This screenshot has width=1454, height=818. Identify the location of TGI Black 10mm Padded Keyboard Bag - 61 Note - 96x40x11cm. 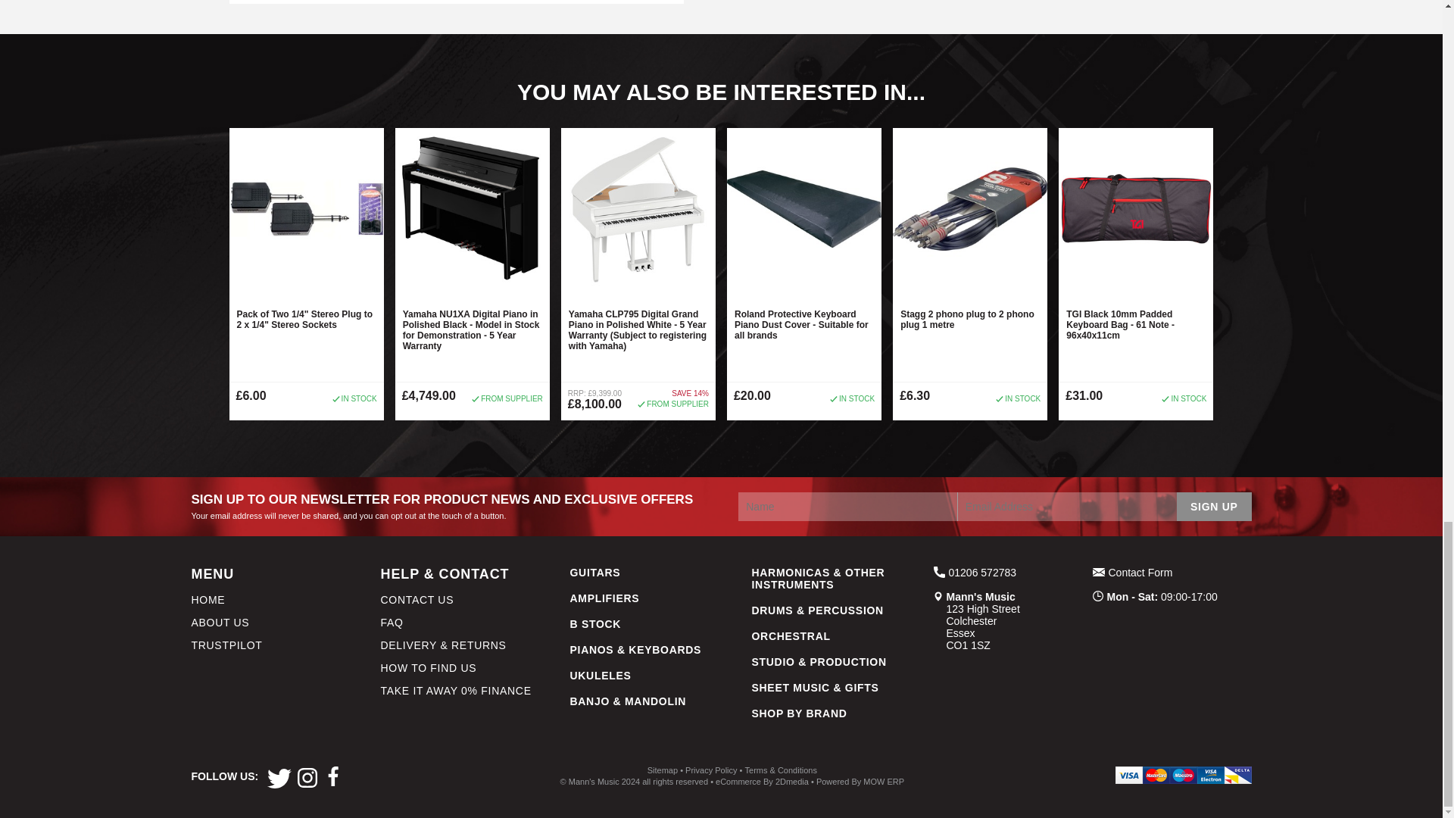
(1135, 209).